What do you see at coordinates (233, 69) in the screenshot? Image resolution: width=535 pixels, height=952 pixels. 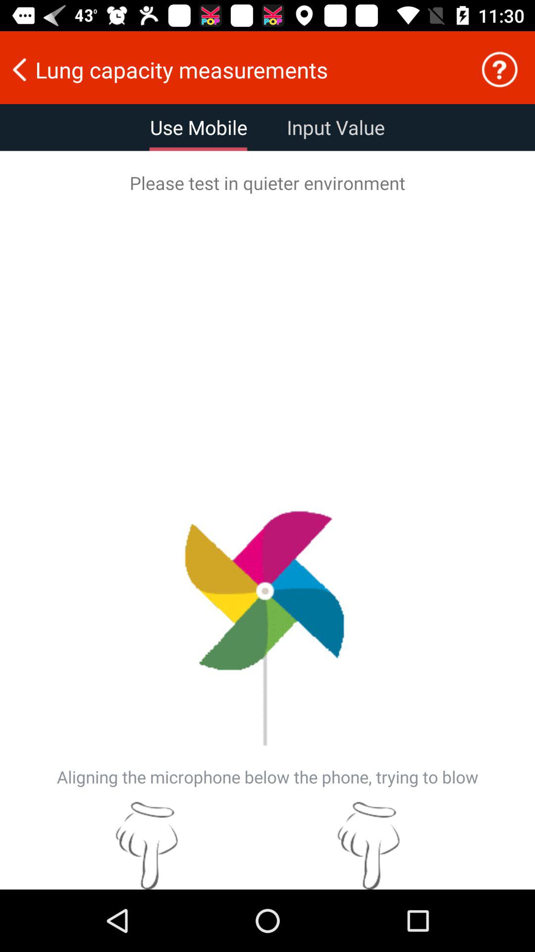 I see `swipe to lung capacity measurements` at bounding box center [233, 69].